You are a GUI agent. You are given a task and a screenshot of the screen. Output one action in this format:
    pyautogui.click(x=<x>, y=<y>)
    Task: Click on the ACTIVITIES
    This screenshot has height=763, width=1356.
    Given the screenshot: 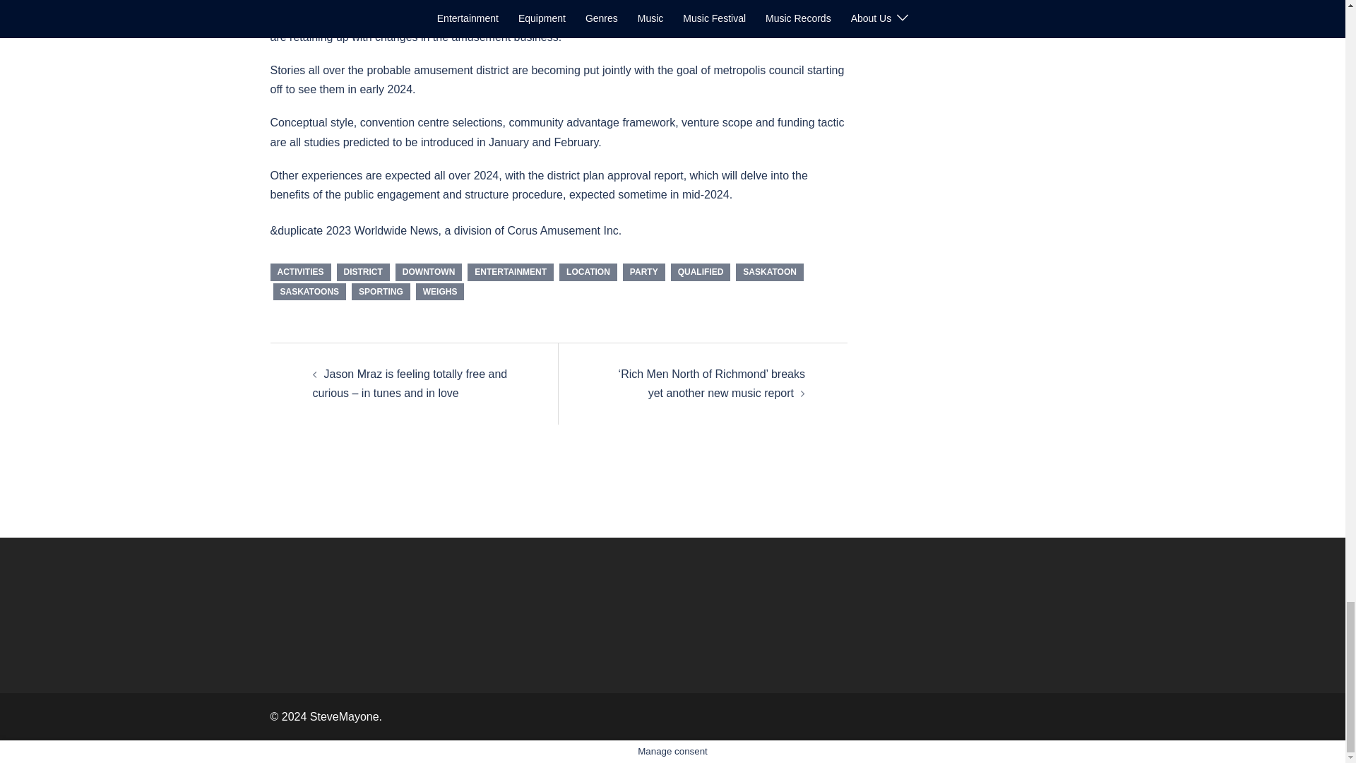 What is the action you would take?
    pyautogui.click(x=300, y=271)
    